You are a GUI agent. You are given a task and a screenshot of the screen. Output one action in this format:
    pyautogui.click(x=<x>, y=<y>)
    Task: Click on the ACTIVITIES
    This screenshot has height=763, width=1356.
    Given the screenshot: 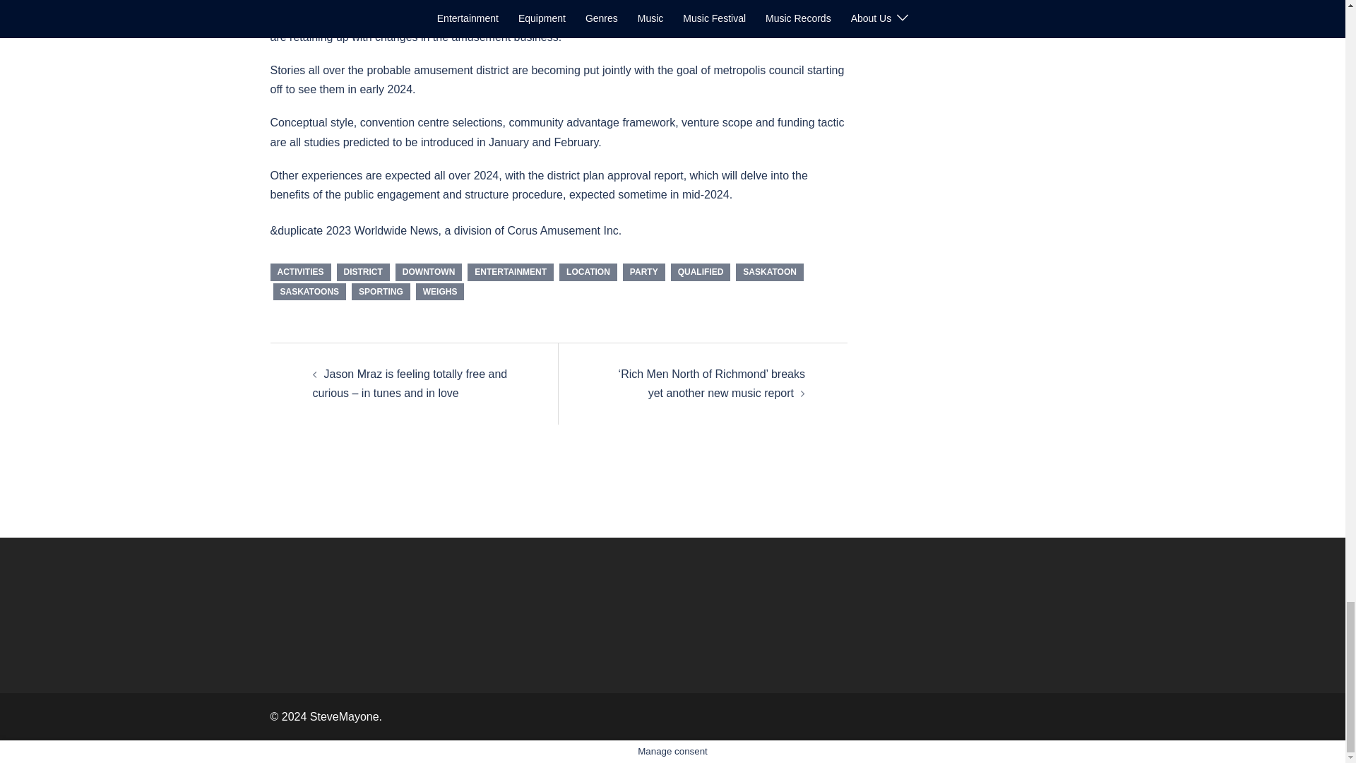 What is the action you would take?
    pyautogui.click(x=300, y=271)
    